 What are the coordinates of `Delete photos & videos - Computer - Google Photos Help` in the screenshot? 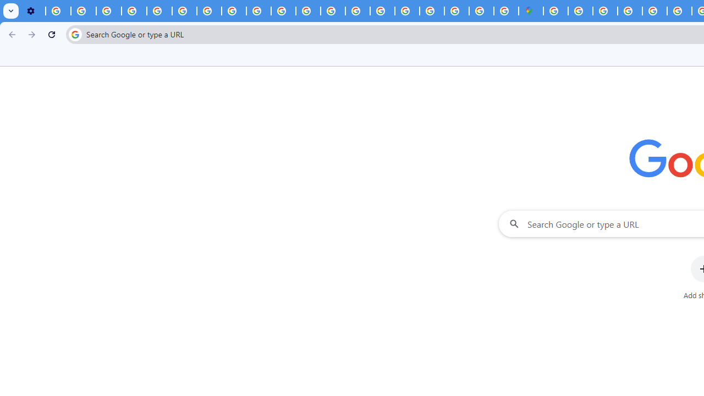 It's located at (58, 11).